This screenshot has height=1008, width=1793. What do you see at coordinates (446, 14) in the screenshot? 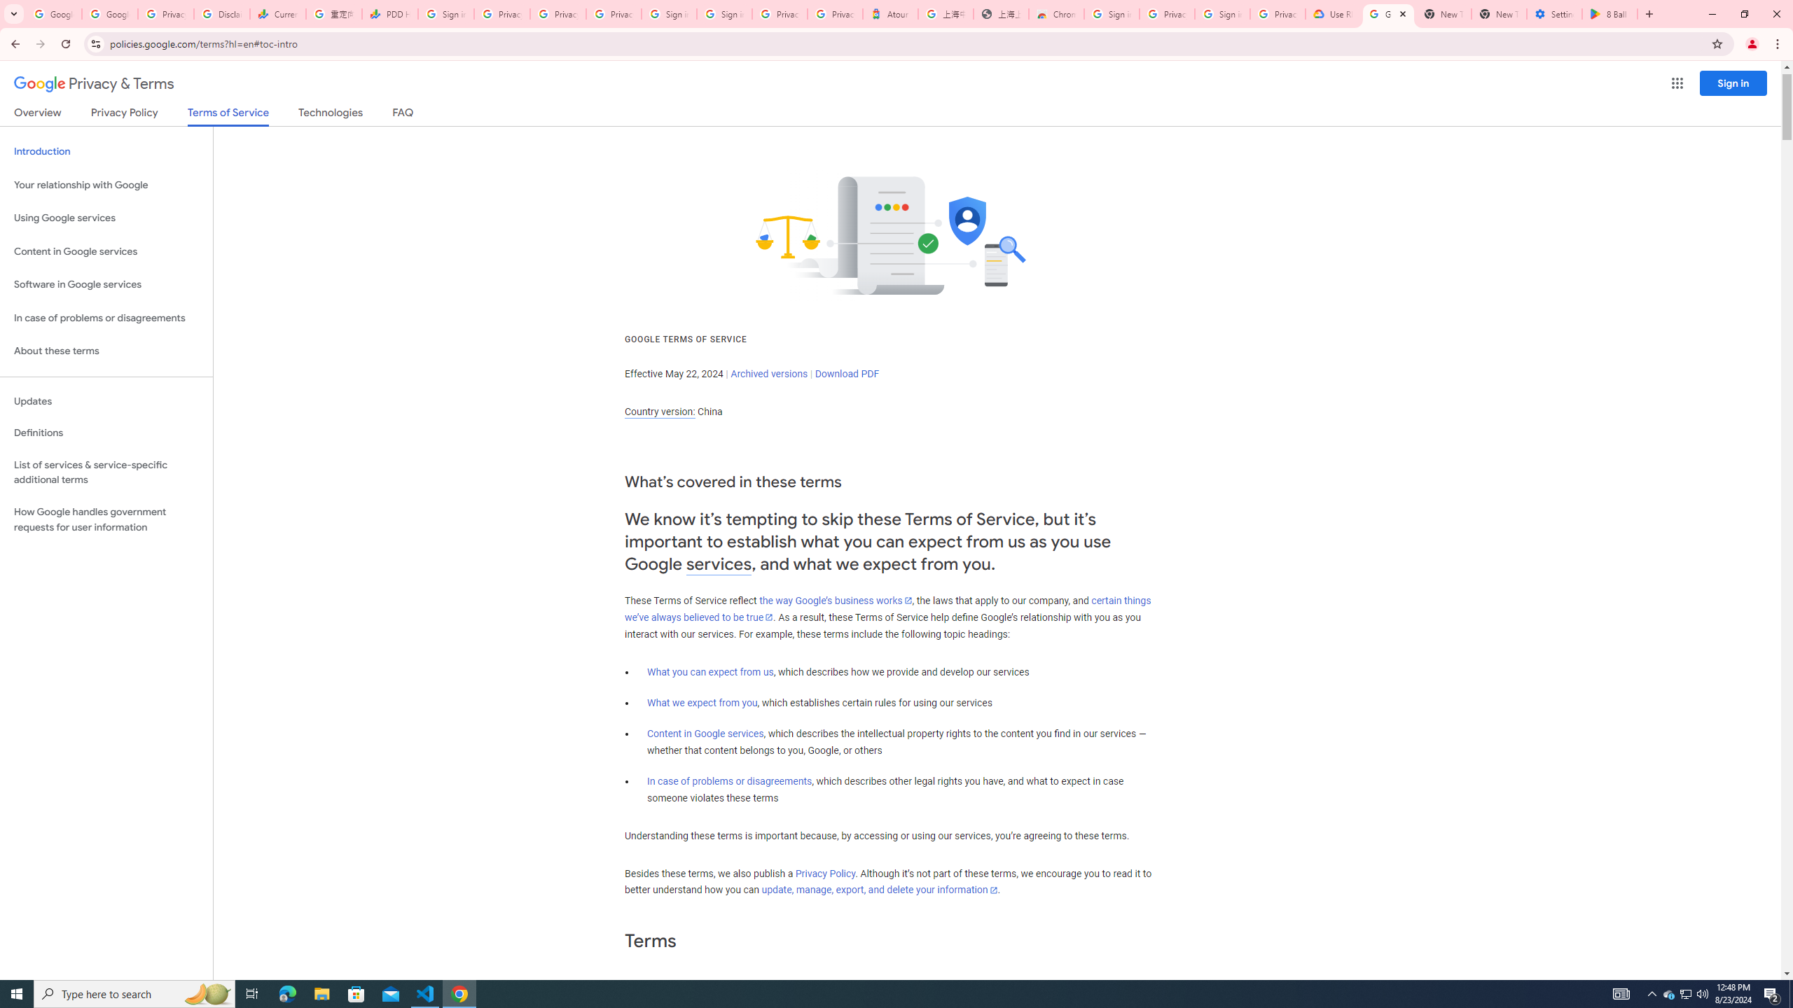
I see `Sign in - Google Accounts` at bounding box center [446, 14].